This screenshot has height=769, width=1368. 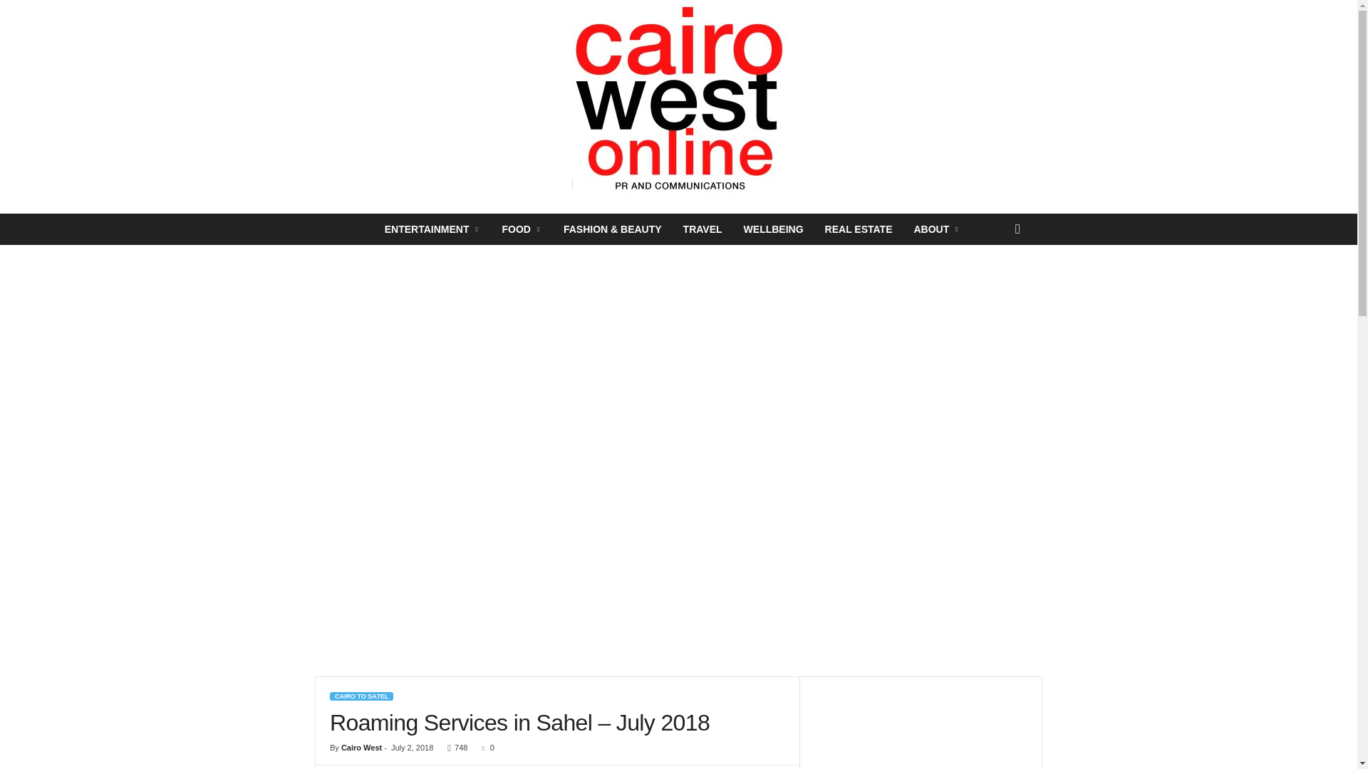 What do you see at coordinates (703, 229) in the screenshot?
I see `TRAVEL` at bounding box center [703, 229].